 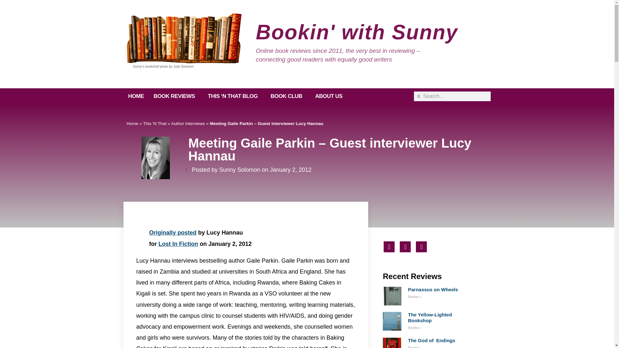 I want to click on Original post, so click(x=172, y=233).